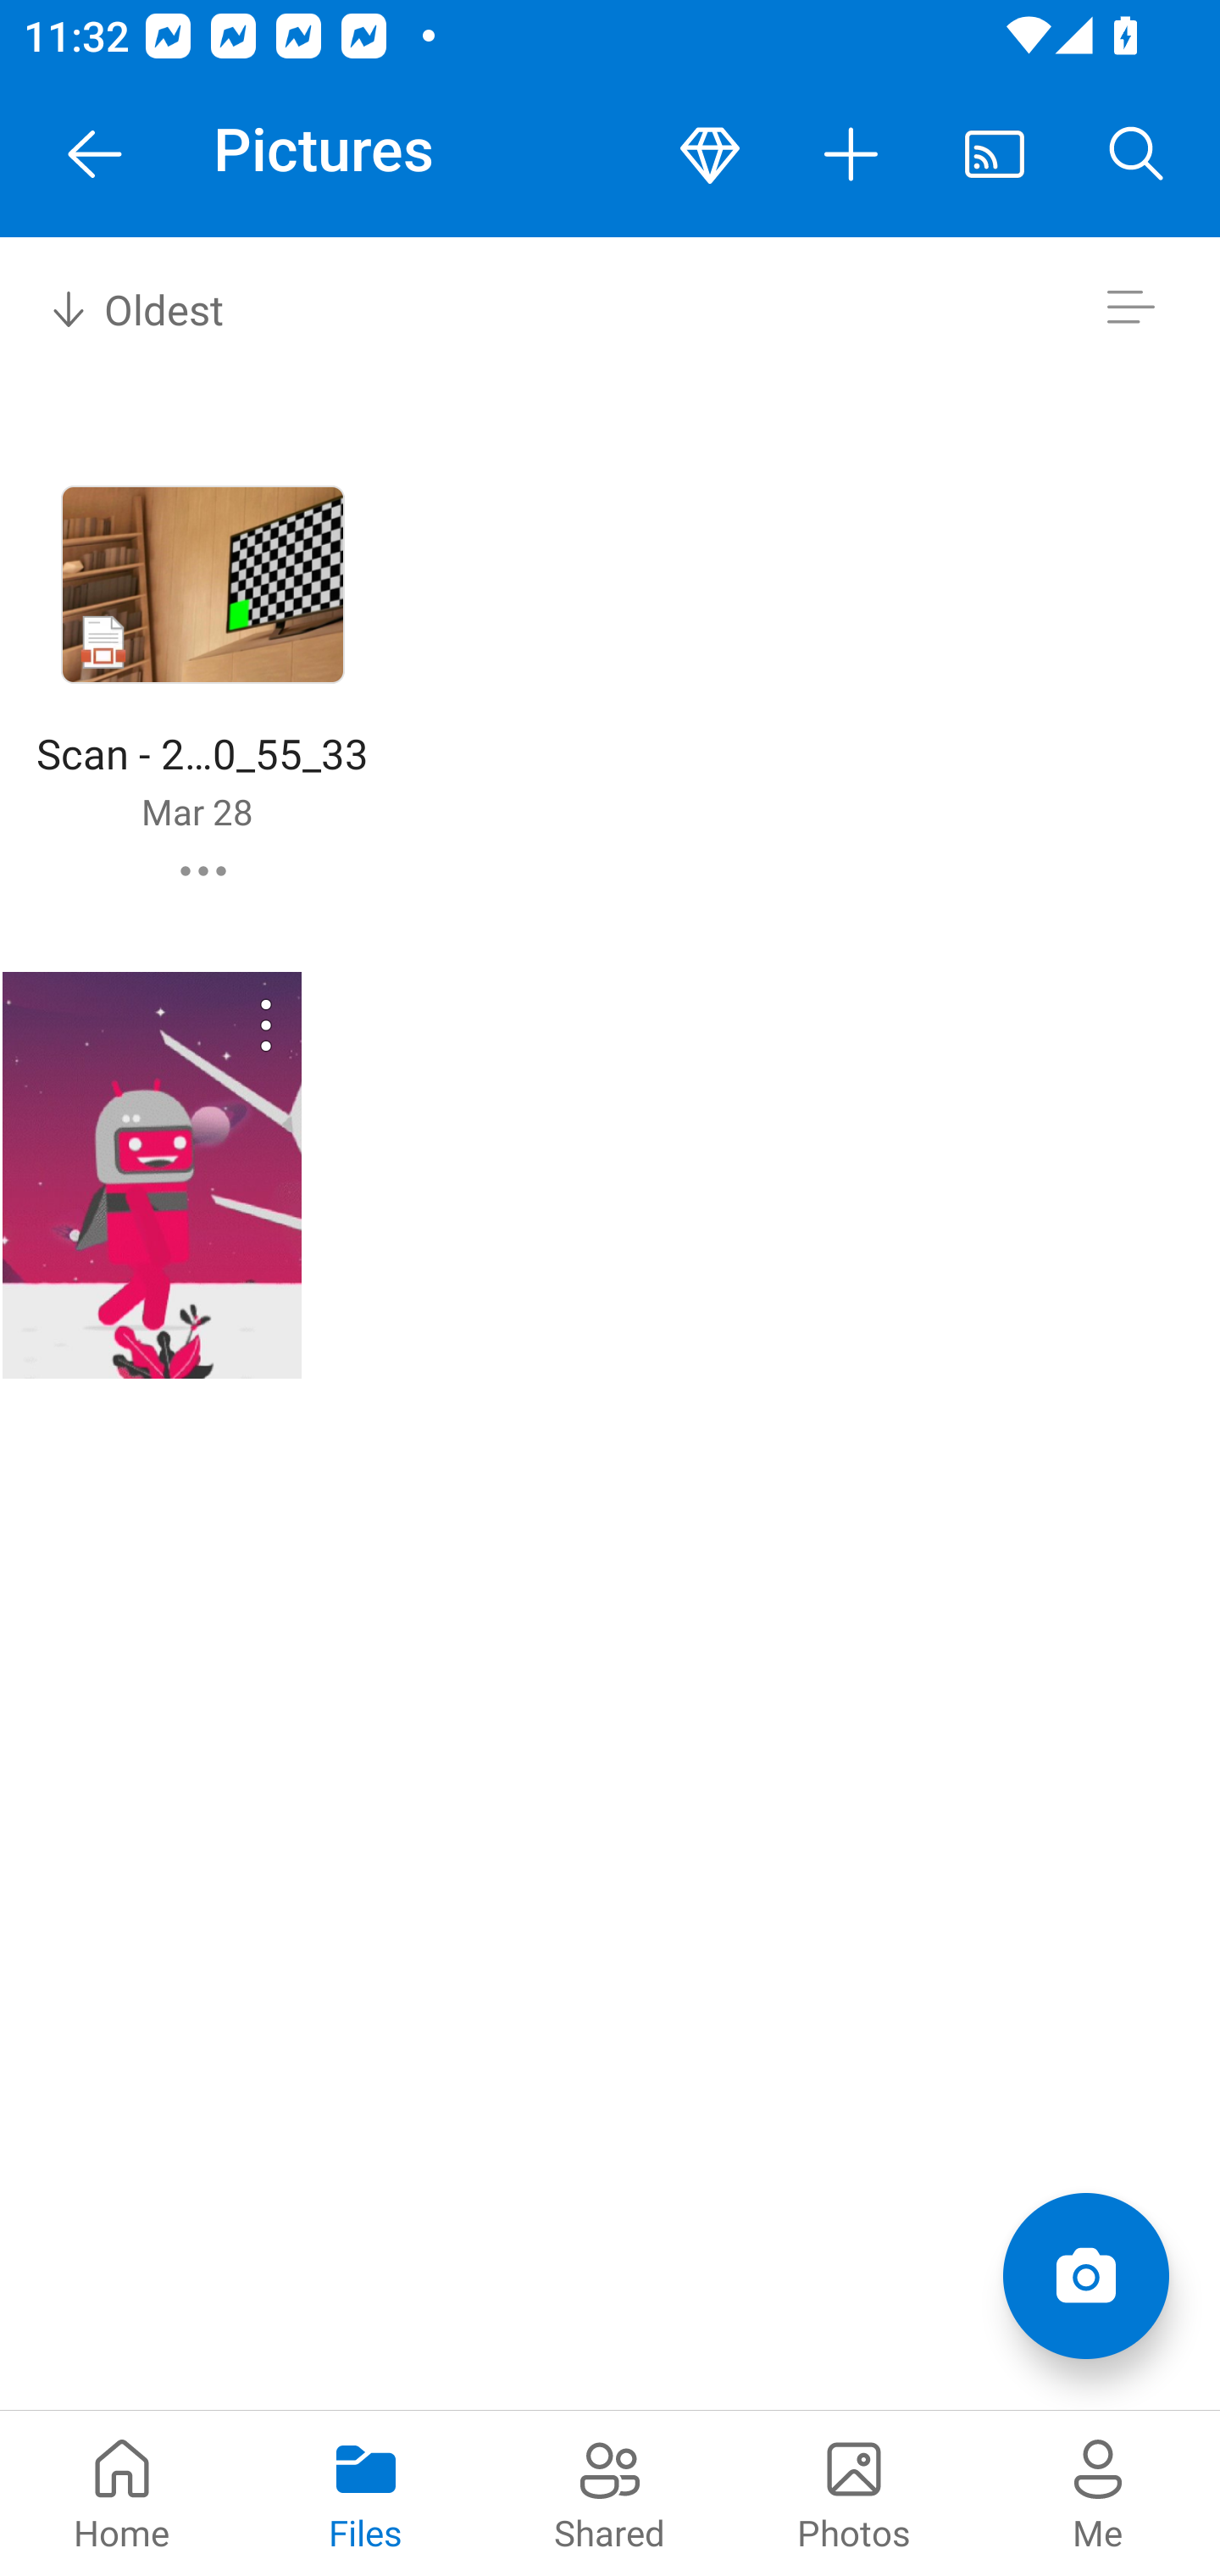  I want to click on Photos pivot Photos, so click(854, 2493).